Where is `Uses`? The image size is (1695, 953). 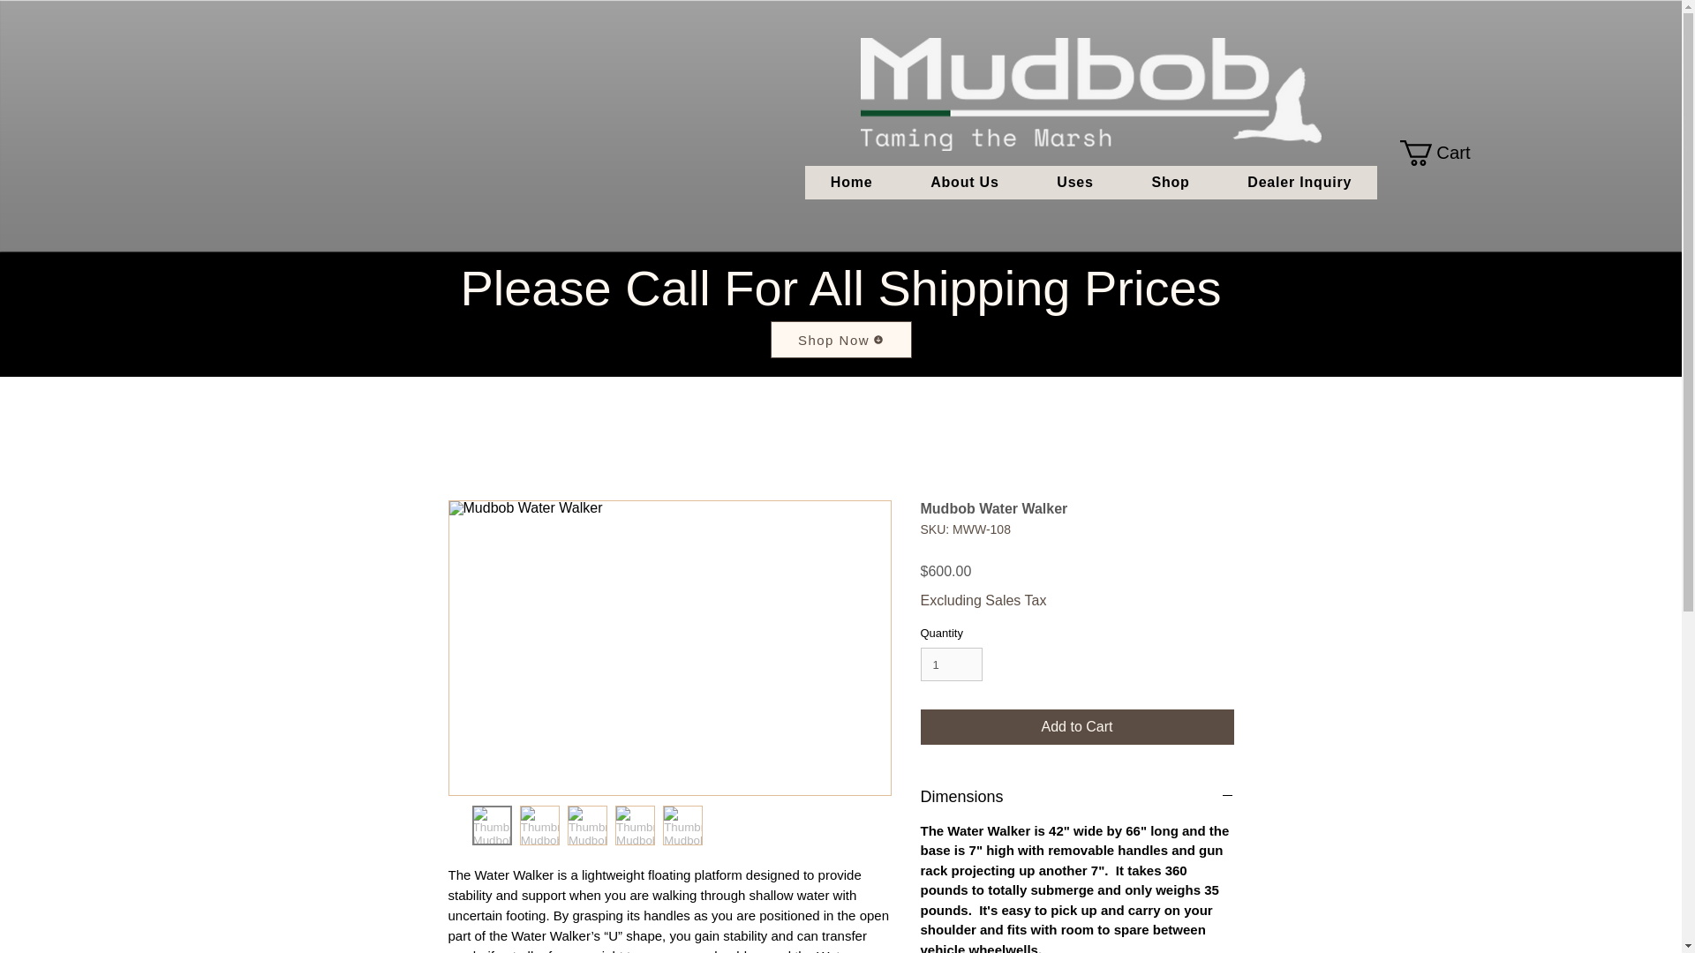 Uses is located at coordinates (1074, 182).